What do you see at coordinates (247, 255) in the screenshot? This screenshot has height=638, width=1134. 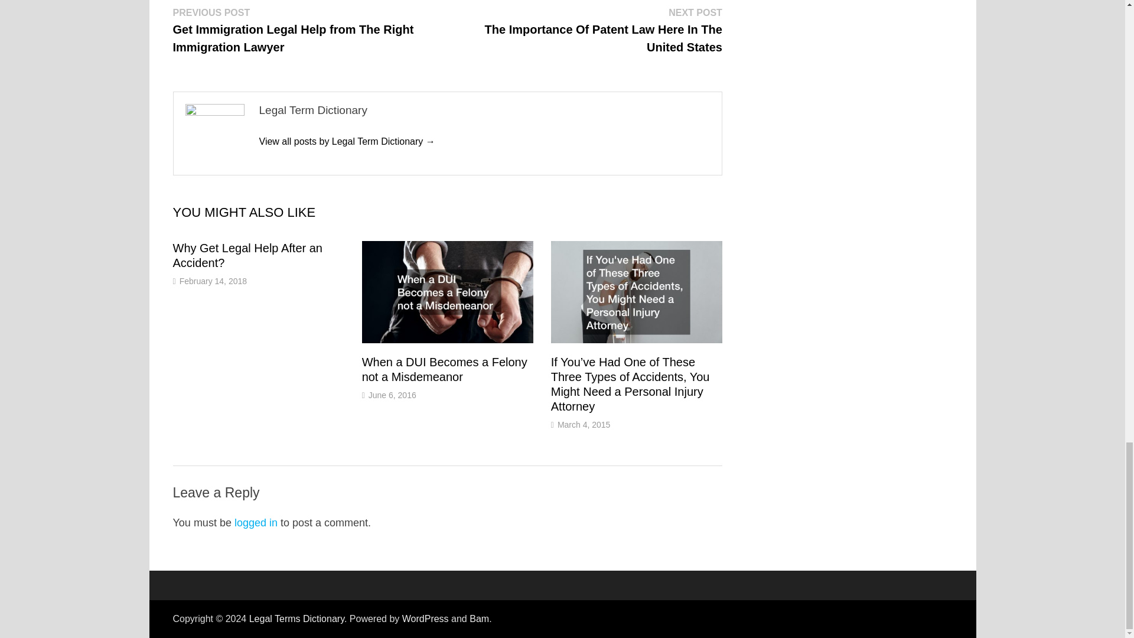 I see `Why Get Legal Help After an Accident?` at bounding box center [247, 255].